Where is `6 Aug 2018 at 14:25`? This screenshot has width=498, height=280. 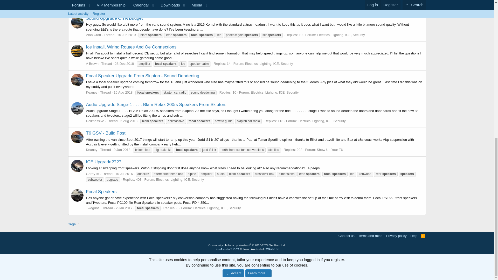
6 Aug 2018 at 14:25 is located at coordinates (129, 121).